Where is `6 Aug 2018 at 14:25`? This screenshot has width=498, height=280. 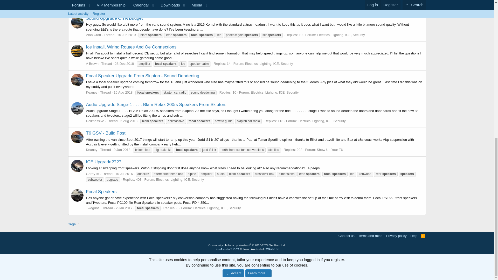
6 Aug 2018 at 14:25 is located at coordinates (129, 121).